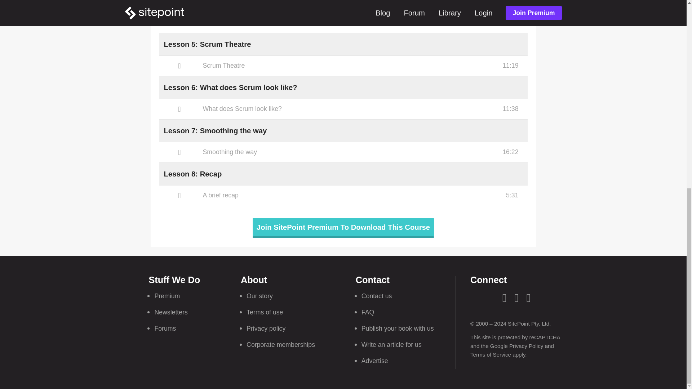  What do you see at coordinates (215, 130) in the screenshot?
I see `Lesson 7: Smoothing the way` at bounding box center [215, 130].